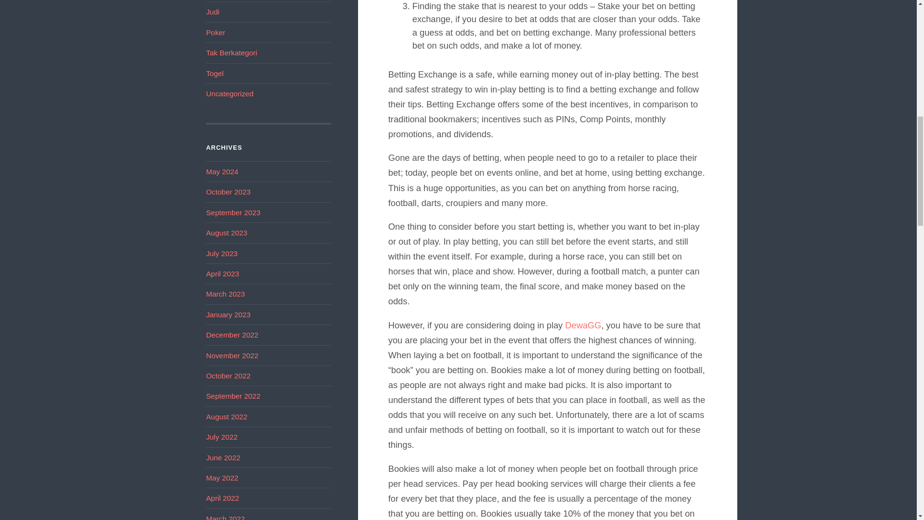  I want to click on Poker, so click(216, 32).